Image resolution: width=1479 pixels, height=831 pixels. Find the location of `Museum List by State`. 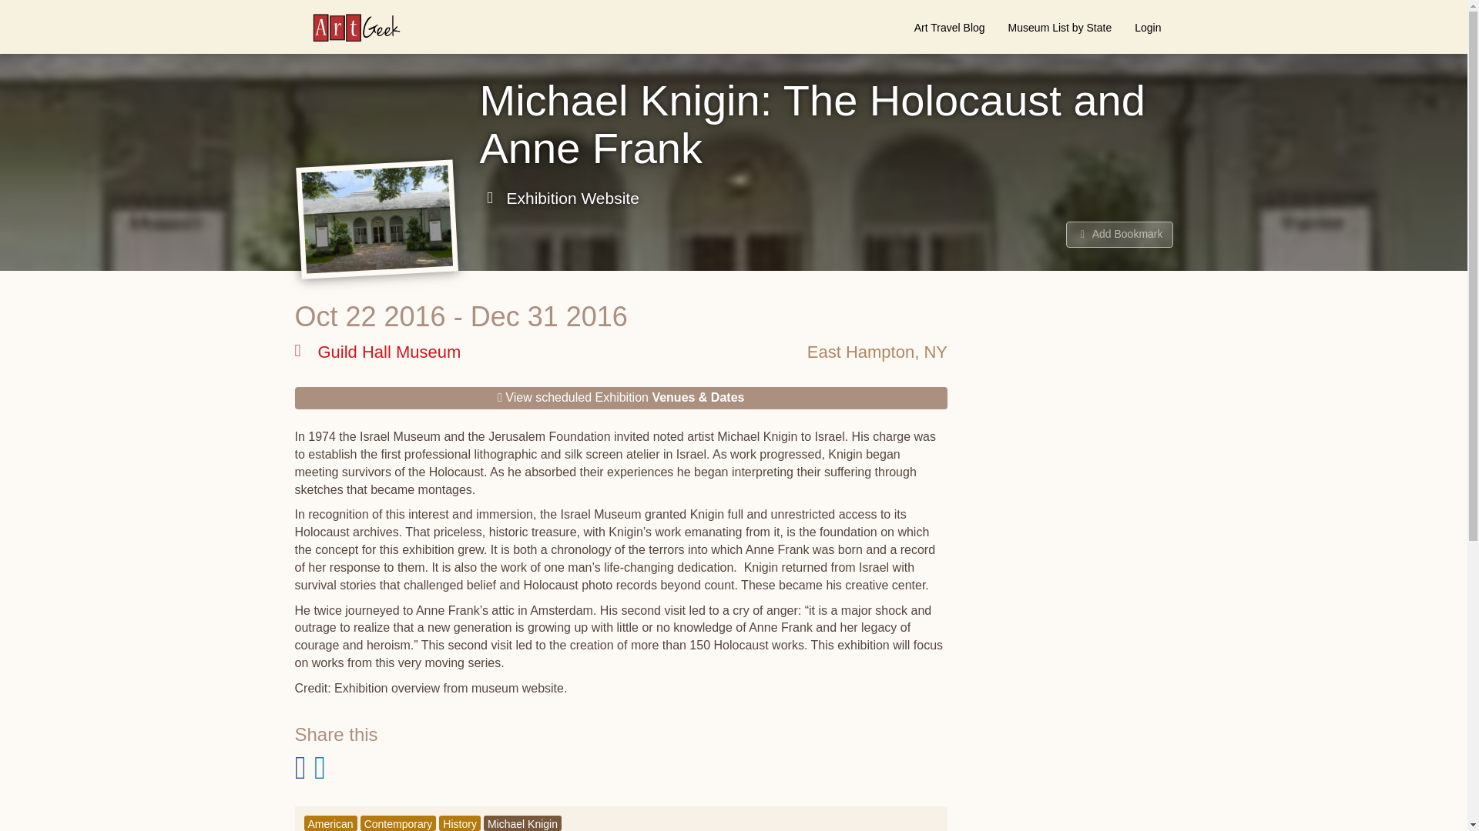

Museum List by State is located at coordinates (1060, 27).